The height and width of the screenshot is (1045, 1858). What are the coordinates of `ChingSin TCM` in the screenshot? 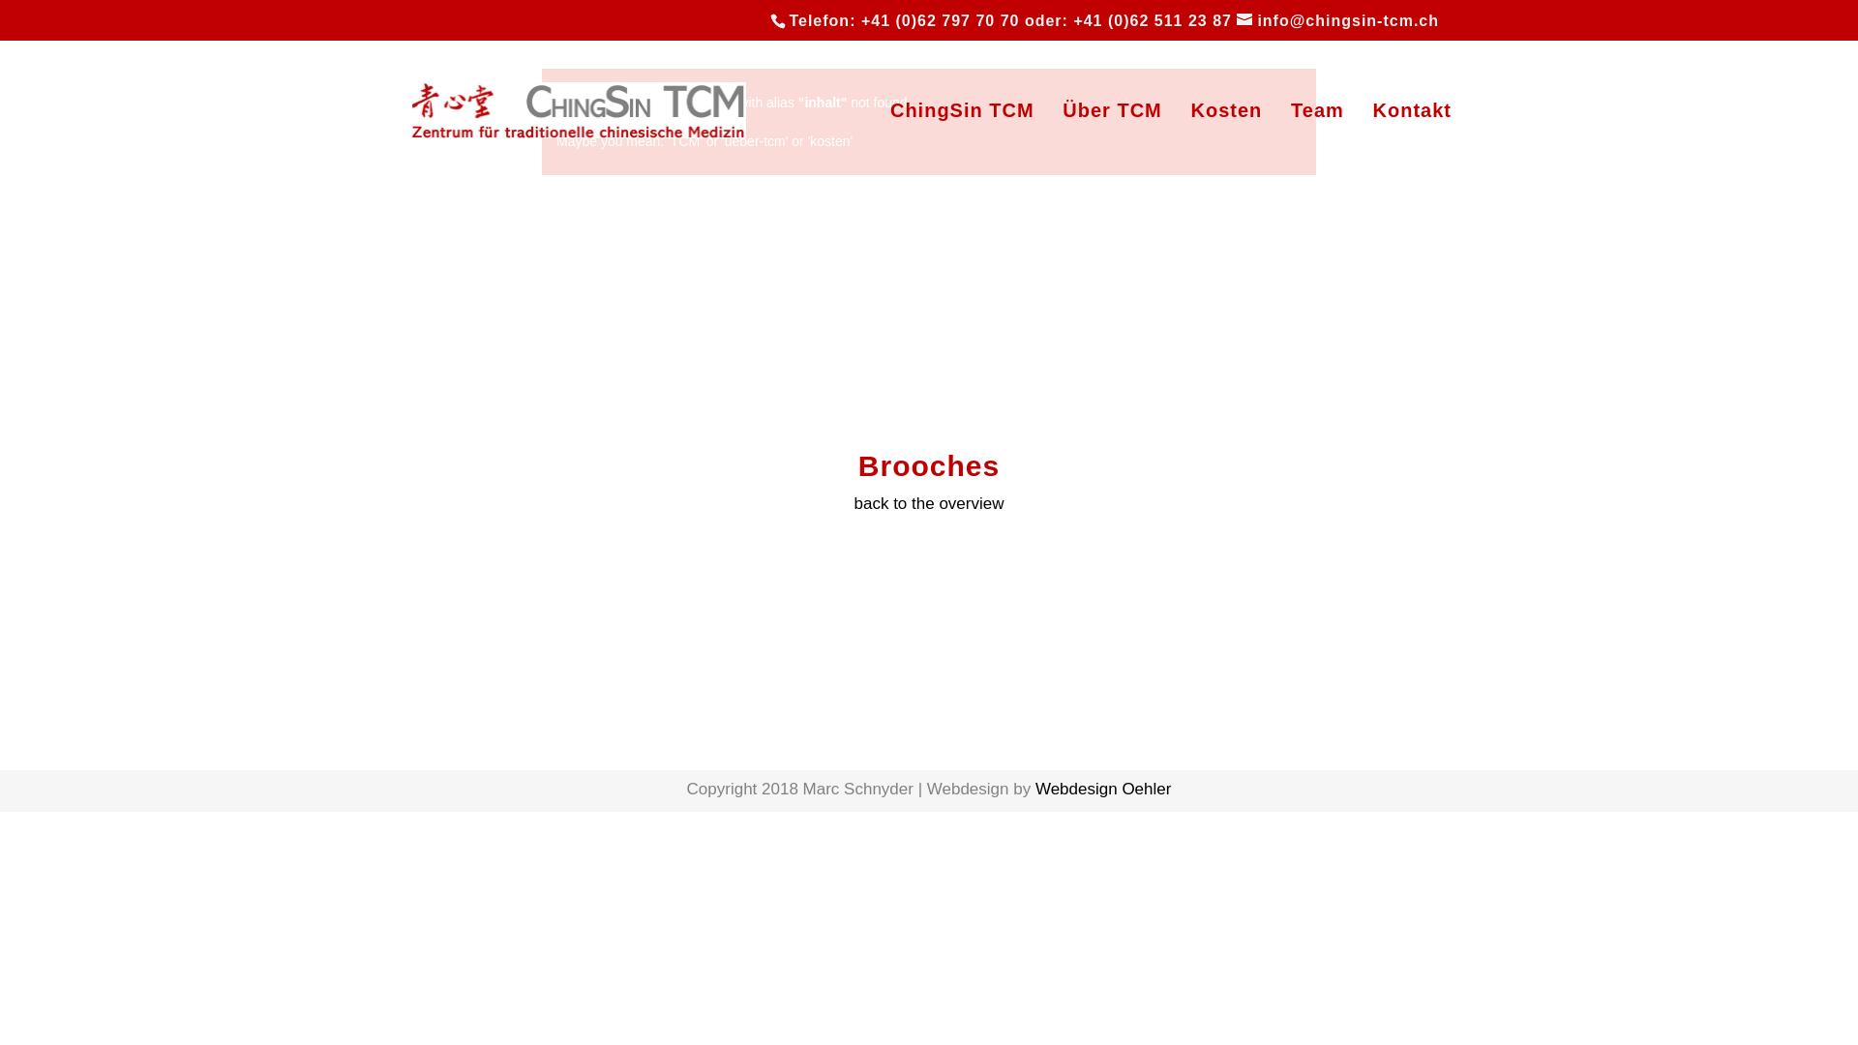 It's located at (962, 141).